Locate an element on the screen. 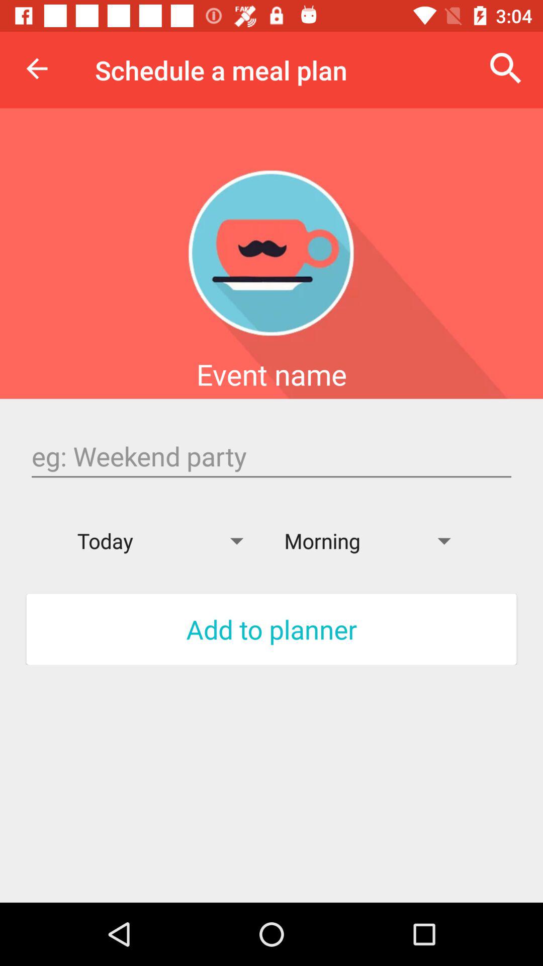  search is located at coordinates (271, 456).